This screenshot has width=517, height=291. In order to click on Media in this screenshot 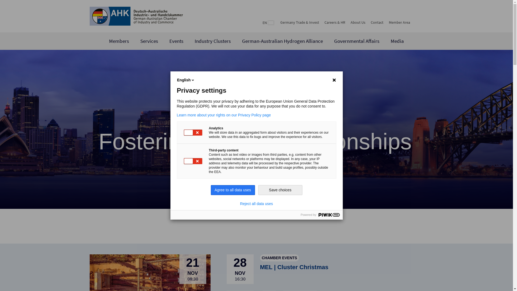, I will do `click(397, 41)`.